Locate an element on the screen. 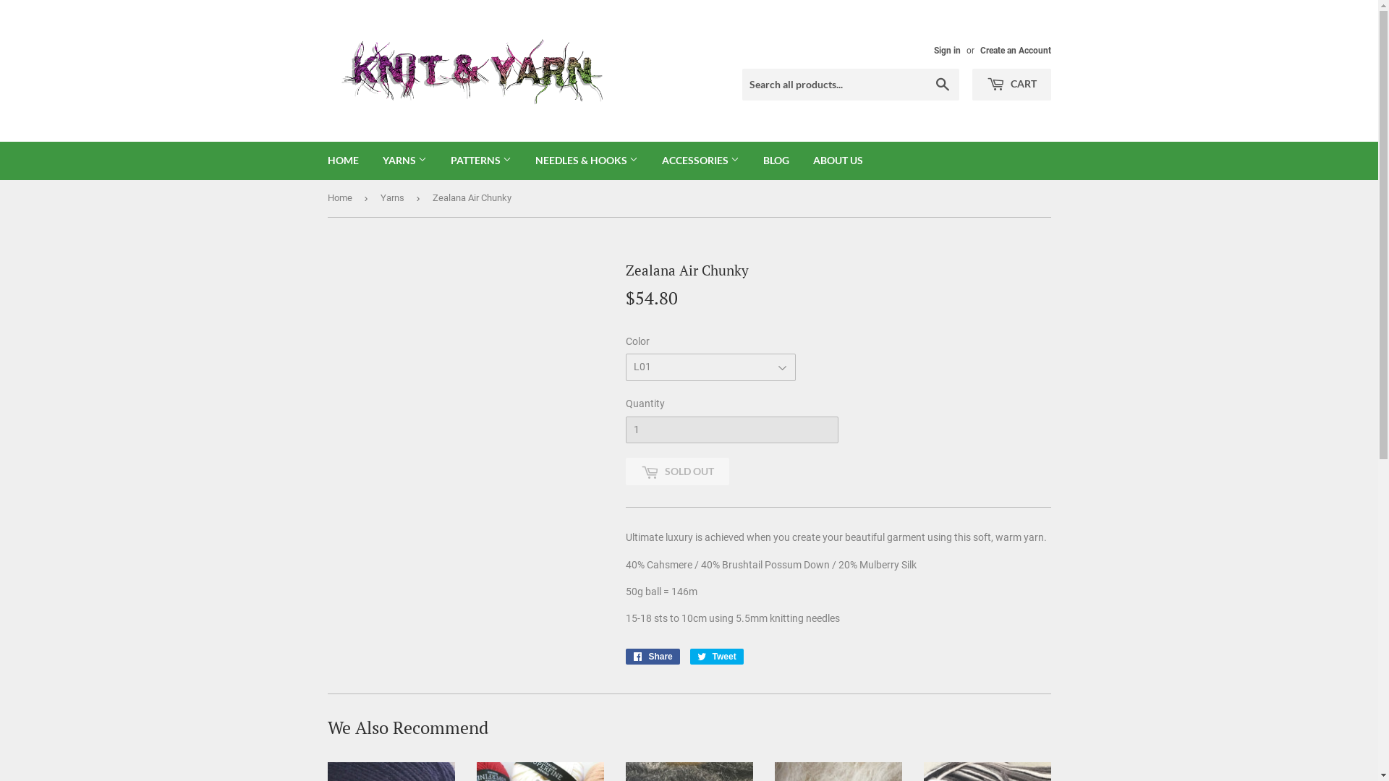 The height and width of the screenshot is (781, 1389). Home is located at coordinates (341, 198).